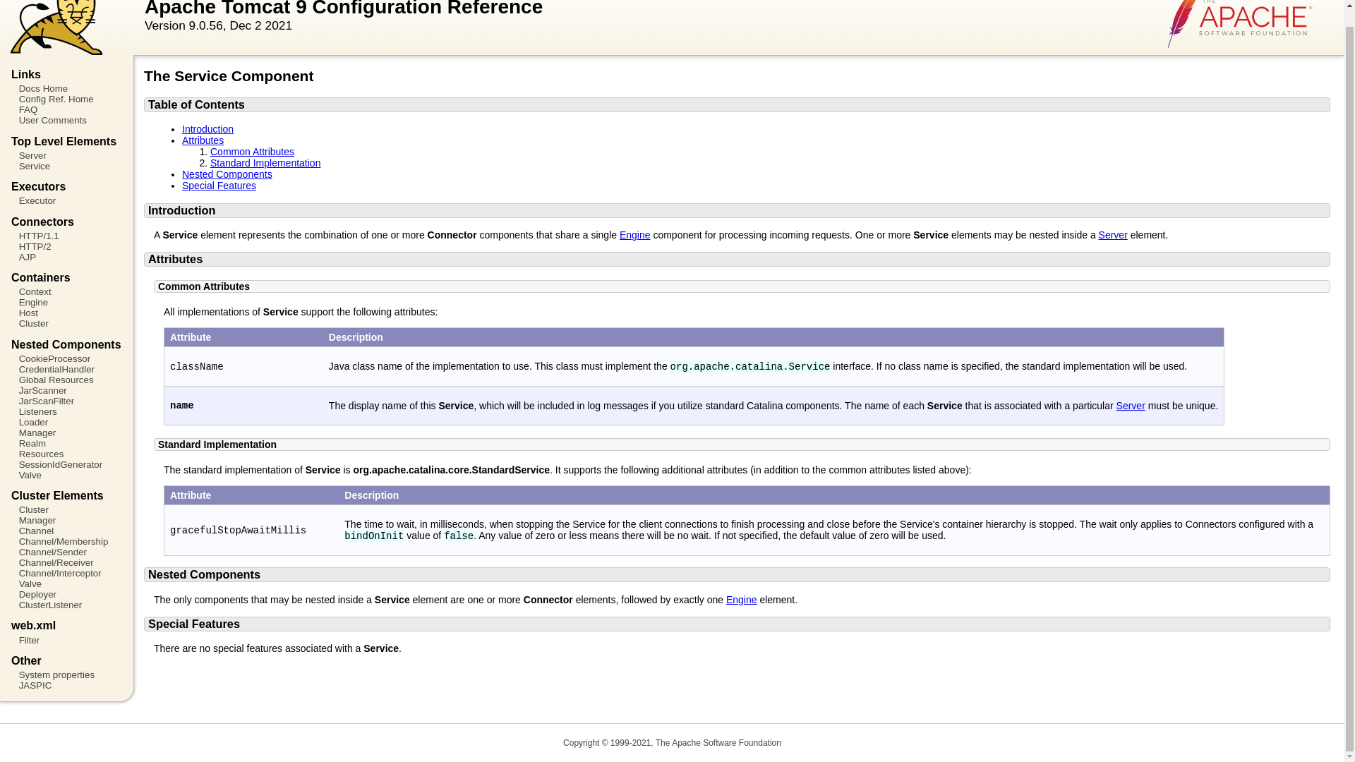  Describe the element at coordinates (66, 509) in the screenshot. I see `Cluster` at that location.